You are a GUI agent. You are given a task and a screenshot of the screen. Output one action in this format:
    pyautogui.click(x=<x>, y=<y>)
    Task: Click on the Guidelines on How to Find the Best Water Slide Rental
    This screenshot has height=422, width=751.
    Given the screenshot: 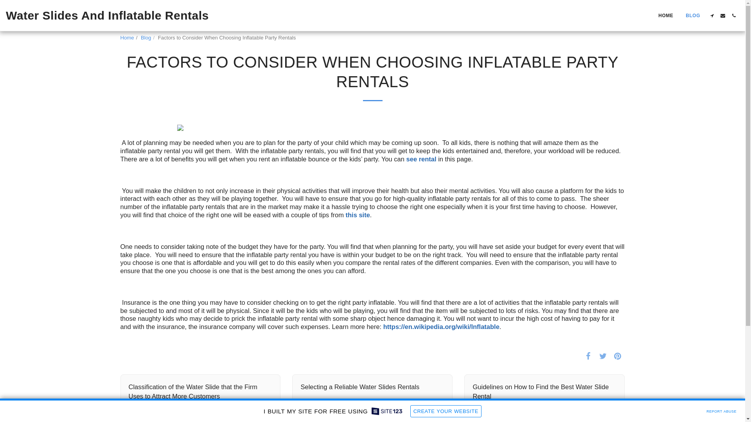 What is the action you would take?
    pyautogui.click(x=544, y=392)
    